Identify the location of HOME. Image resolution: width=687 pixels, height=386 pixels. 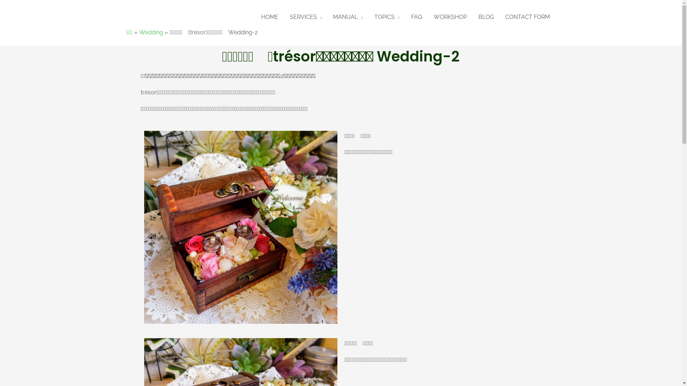
(270, 17).